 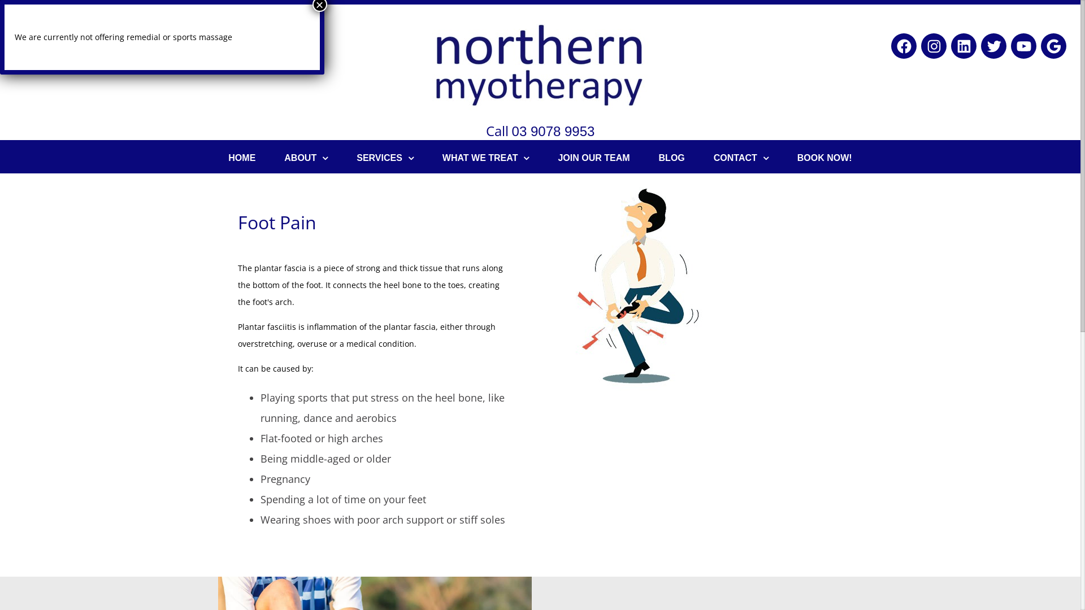 What do you see at coordinates (385, 158) in the screenshot?
I see `SERVICES` at bounding box center [385, 158].